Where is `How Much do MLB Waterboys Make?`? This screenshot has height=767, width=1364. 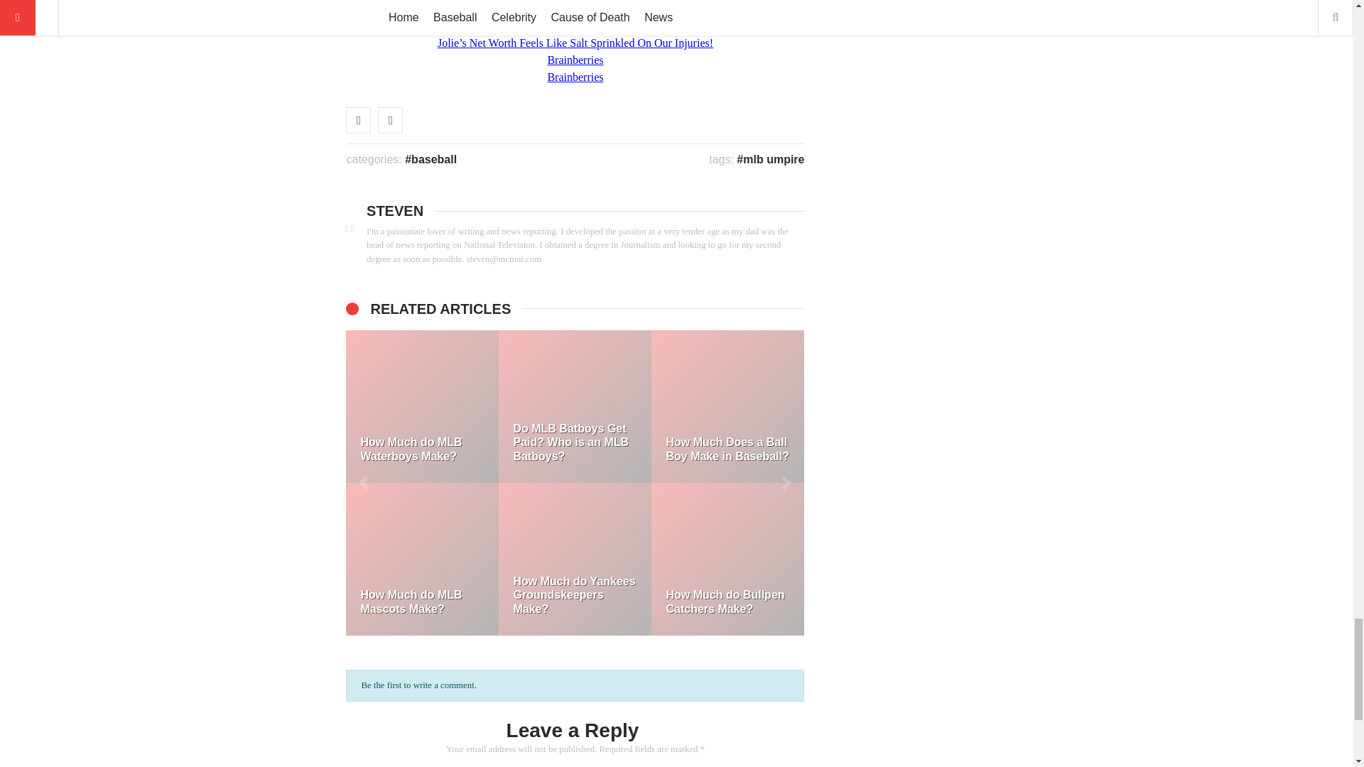
How Much do MLB Waterboys Make? is located at coordinates (422, 406).